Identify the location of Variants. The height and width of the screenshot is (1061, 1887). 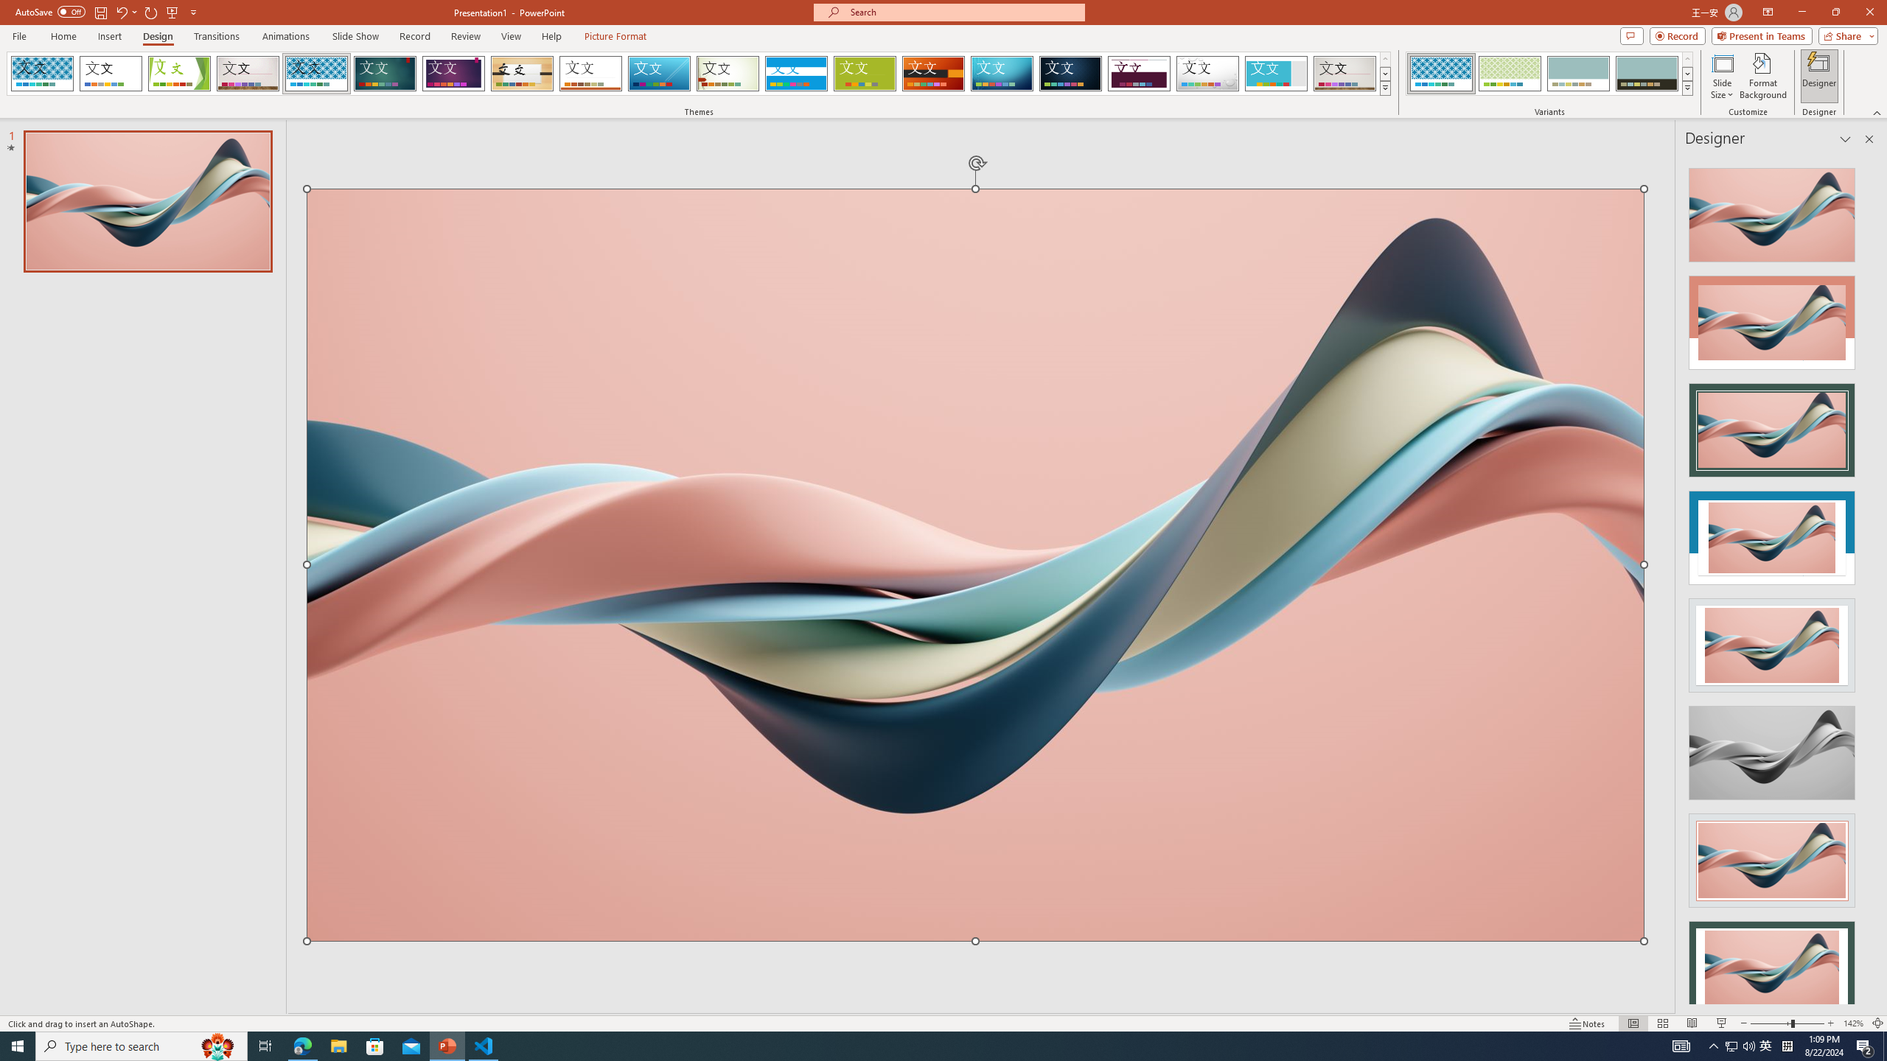
(1687, 88).